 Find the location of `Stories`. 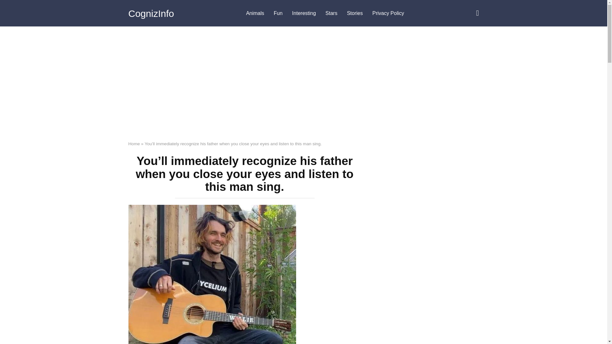

Stories is located at coordinates (355, 13).